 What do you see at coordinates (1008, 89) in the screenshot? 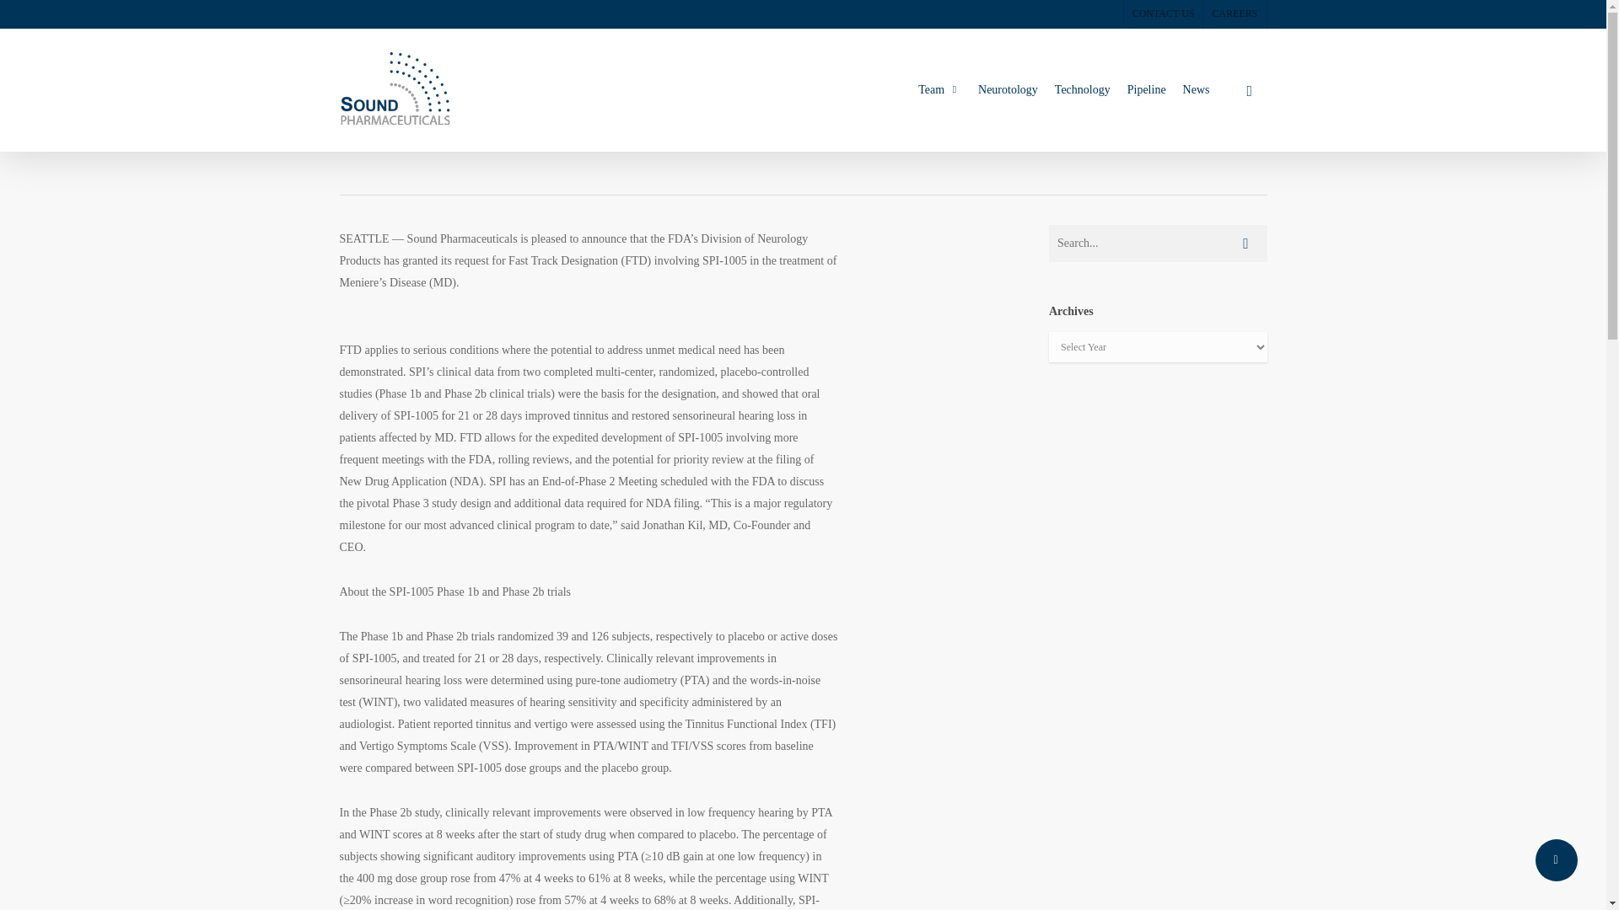
I see `Neurotology` at bounding box center [1008, 89].